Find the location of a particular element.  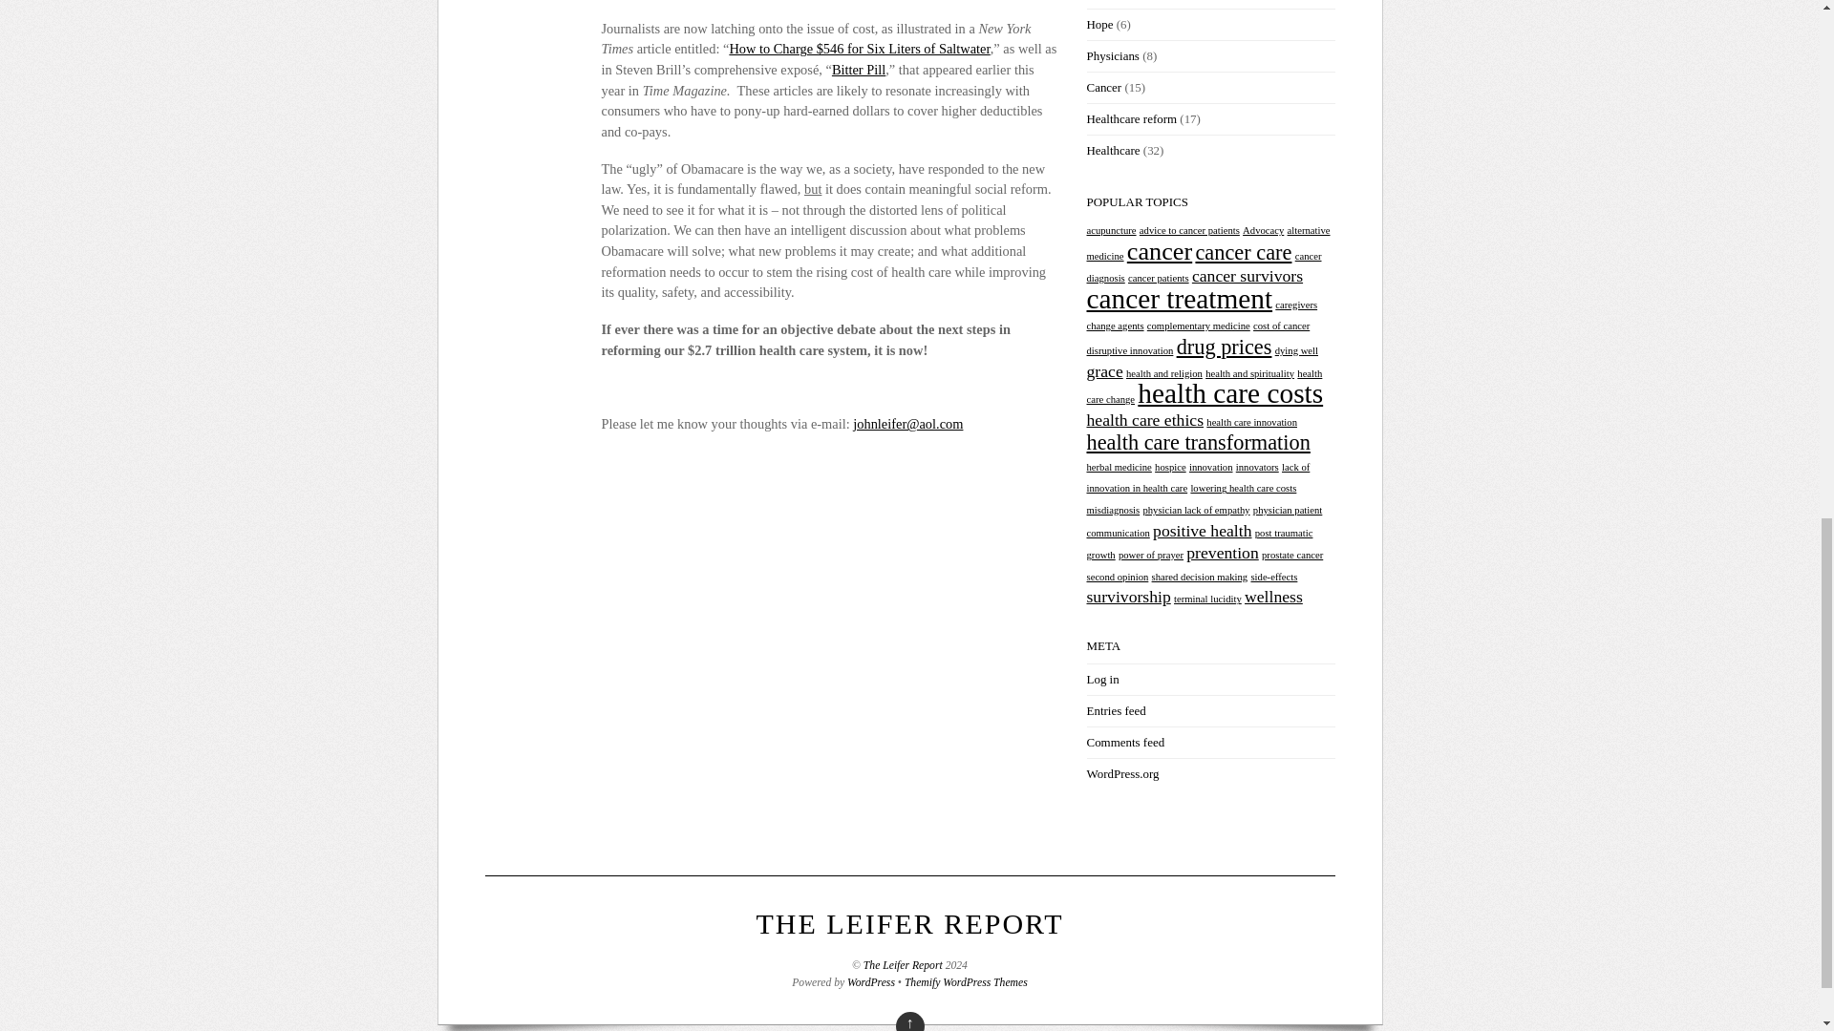

acupuncture is located at coordinates (1112, 231).